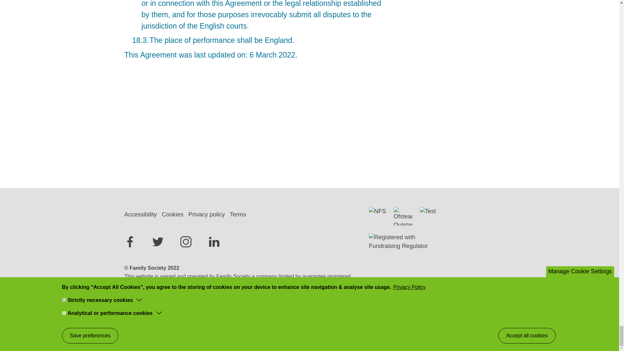 This screenshot has width=624, height=351. I want to click on Twitter, so click(158, 242).